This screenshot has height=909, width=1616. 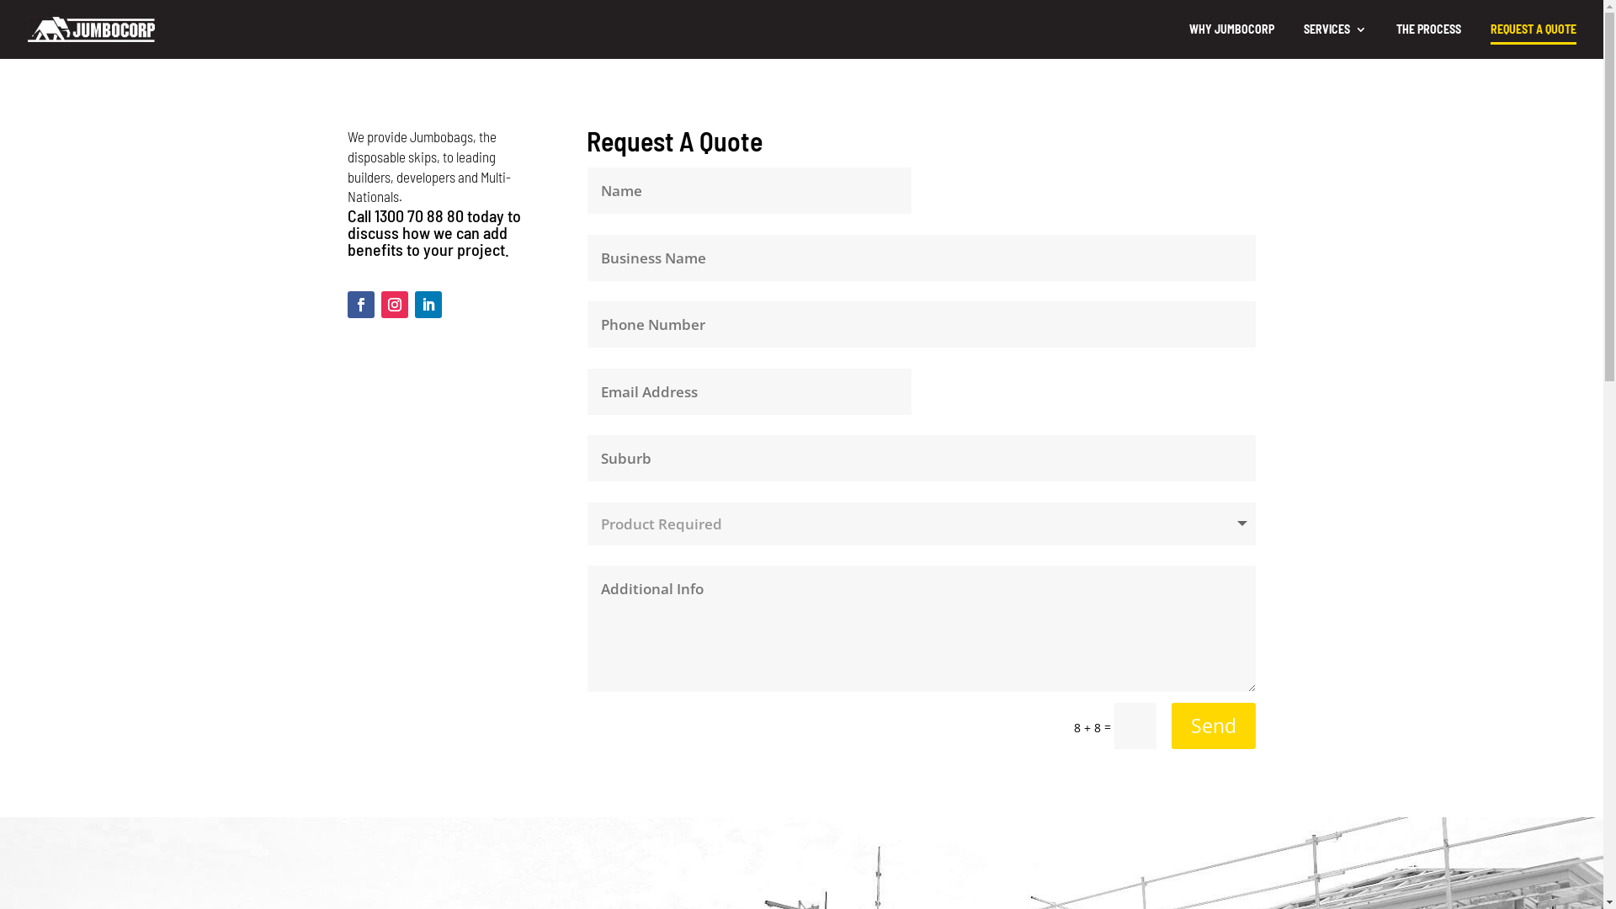 I want to click on Follow on Facebook, so click(x=360, y=305).